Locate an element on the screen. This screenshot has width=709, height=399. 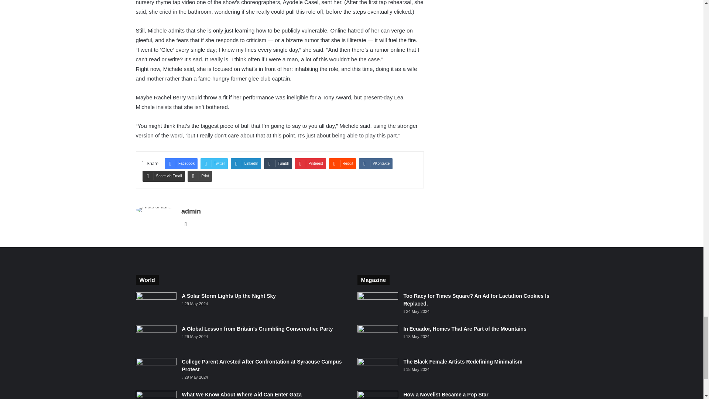
Tumblr is located at coordinates (278, 163).